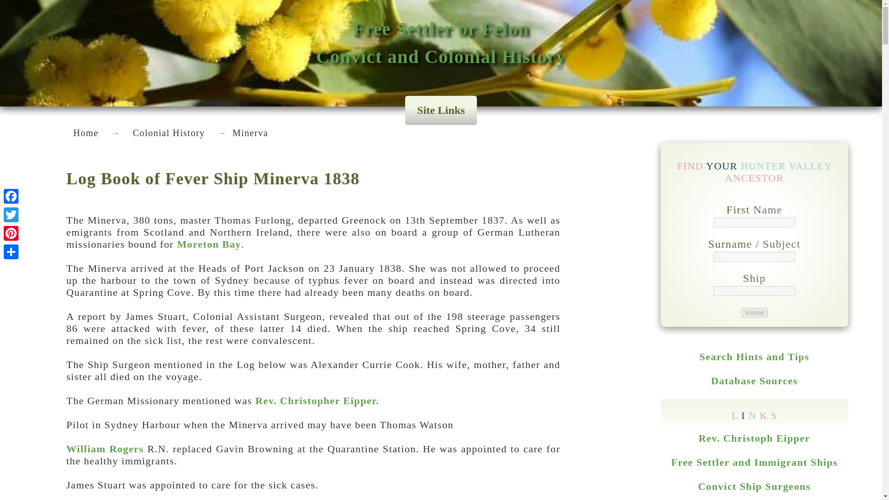 The image size is (889, 500). Describe the element at coordinates (11, 196) in the screenshot. I see `Facebook` at that location.